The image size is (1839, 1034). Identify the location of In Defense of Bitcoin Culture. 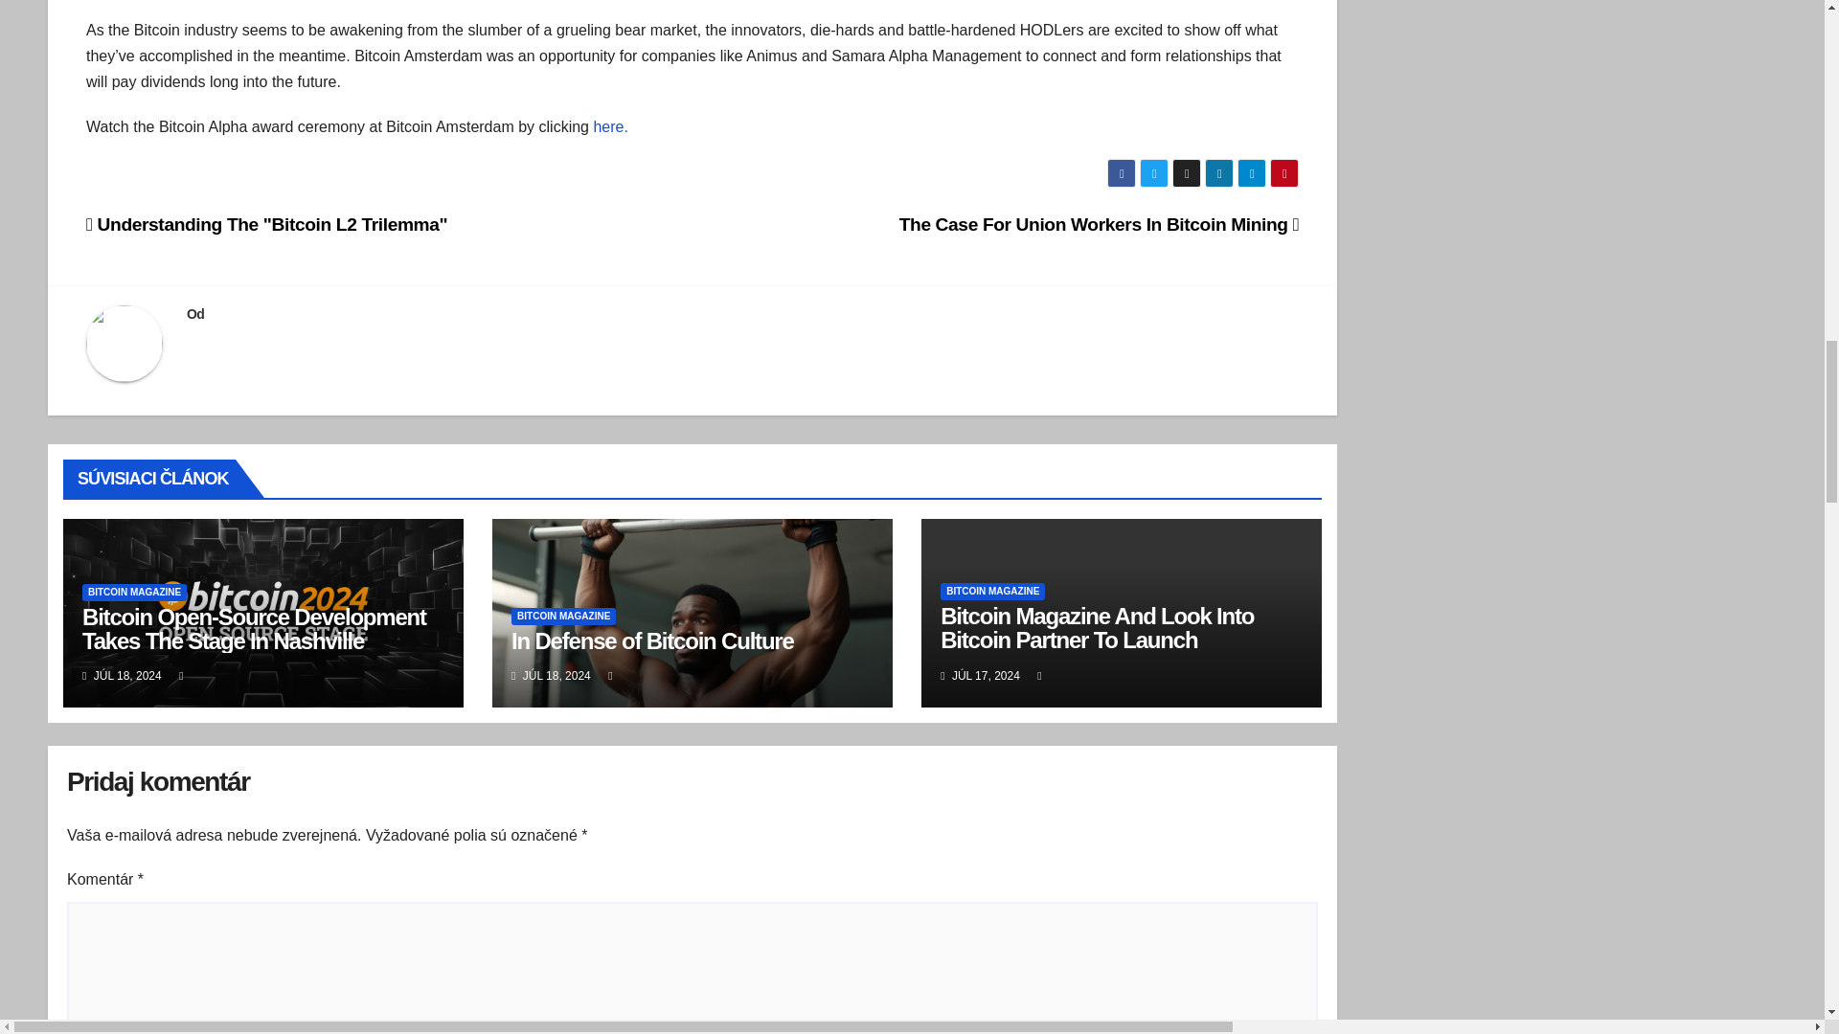
(652, 640).